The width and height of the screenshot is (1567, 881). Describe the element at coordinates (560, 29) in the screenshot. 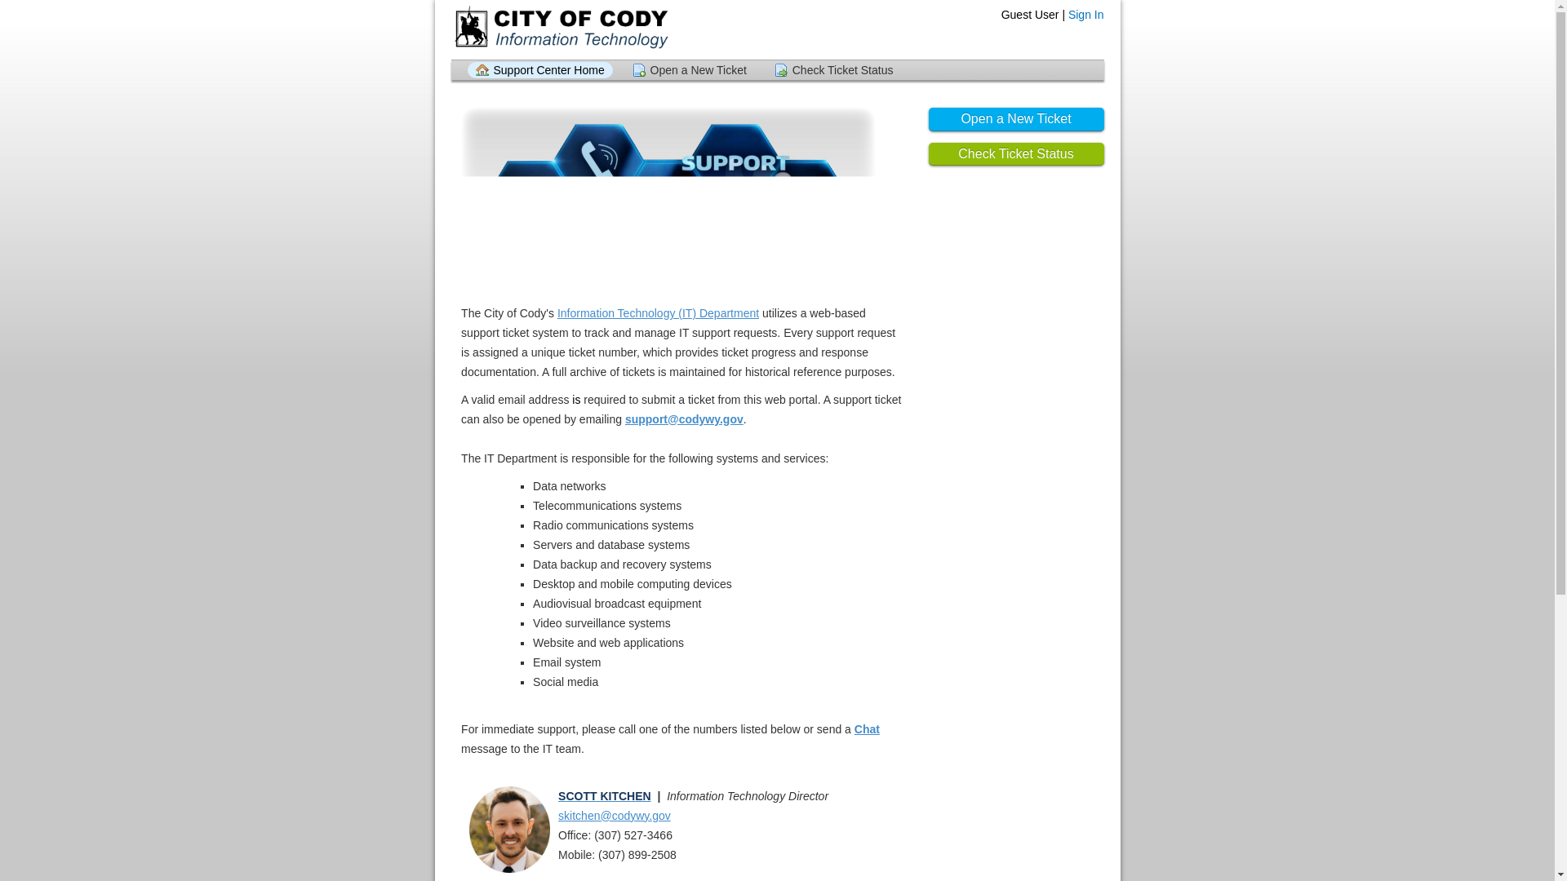

I see `Support Center` at that location.